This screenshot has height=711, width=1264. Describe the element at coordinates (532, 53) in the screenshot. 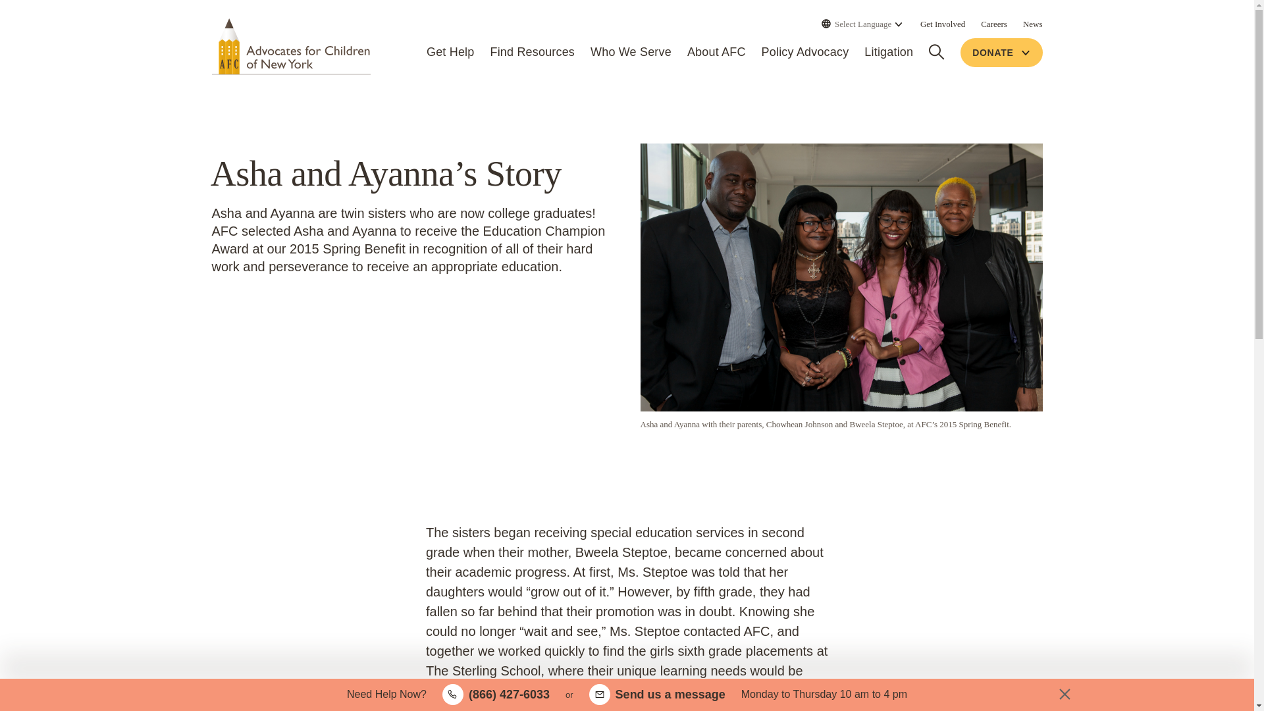

I see `Find Resources` at that location.